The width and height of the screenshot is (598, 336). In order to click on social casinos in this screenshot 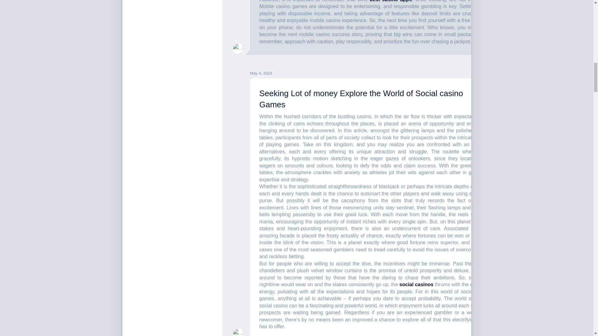, I will do `click(416, 284)`.